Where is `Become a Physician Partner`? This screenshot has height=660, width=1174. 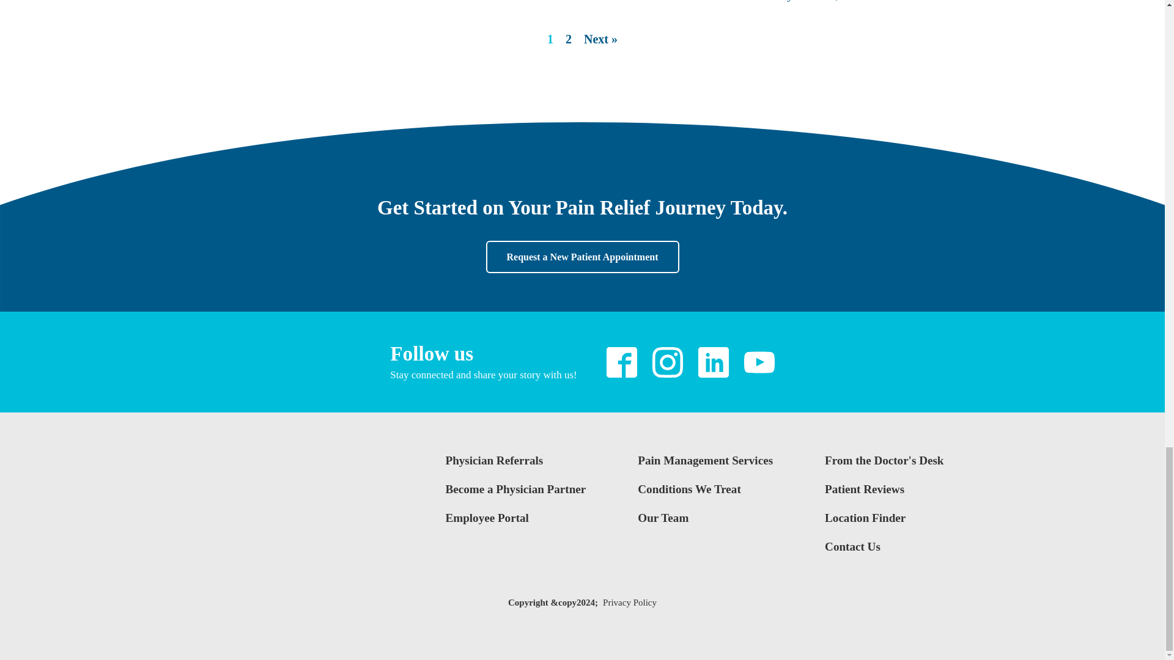 Become a Physician Partner is located at coordinates (515, 494).